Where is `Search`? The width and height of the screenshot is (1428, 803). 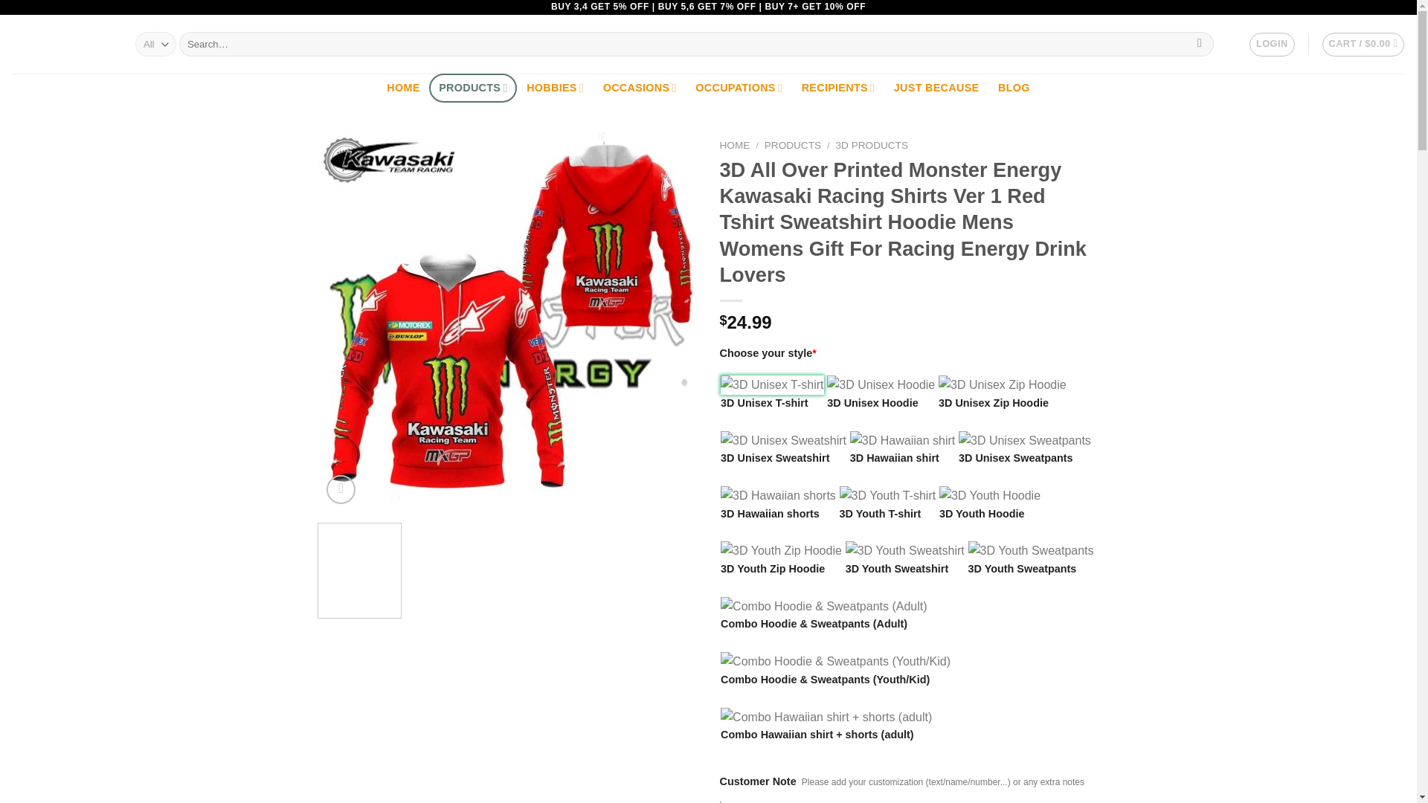 Search is located at coordinates (1200, 45).